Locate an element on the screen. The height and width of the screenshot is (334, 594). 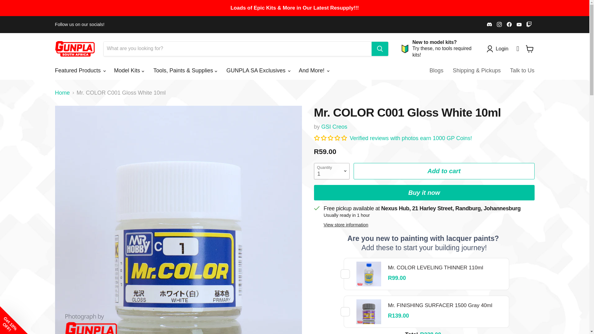
View cart is located at coordinates (530, 49).